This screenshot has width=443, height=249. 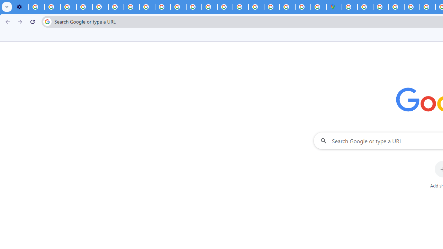 I want to click on Terms and Conditions, so click(x=412, y=7).